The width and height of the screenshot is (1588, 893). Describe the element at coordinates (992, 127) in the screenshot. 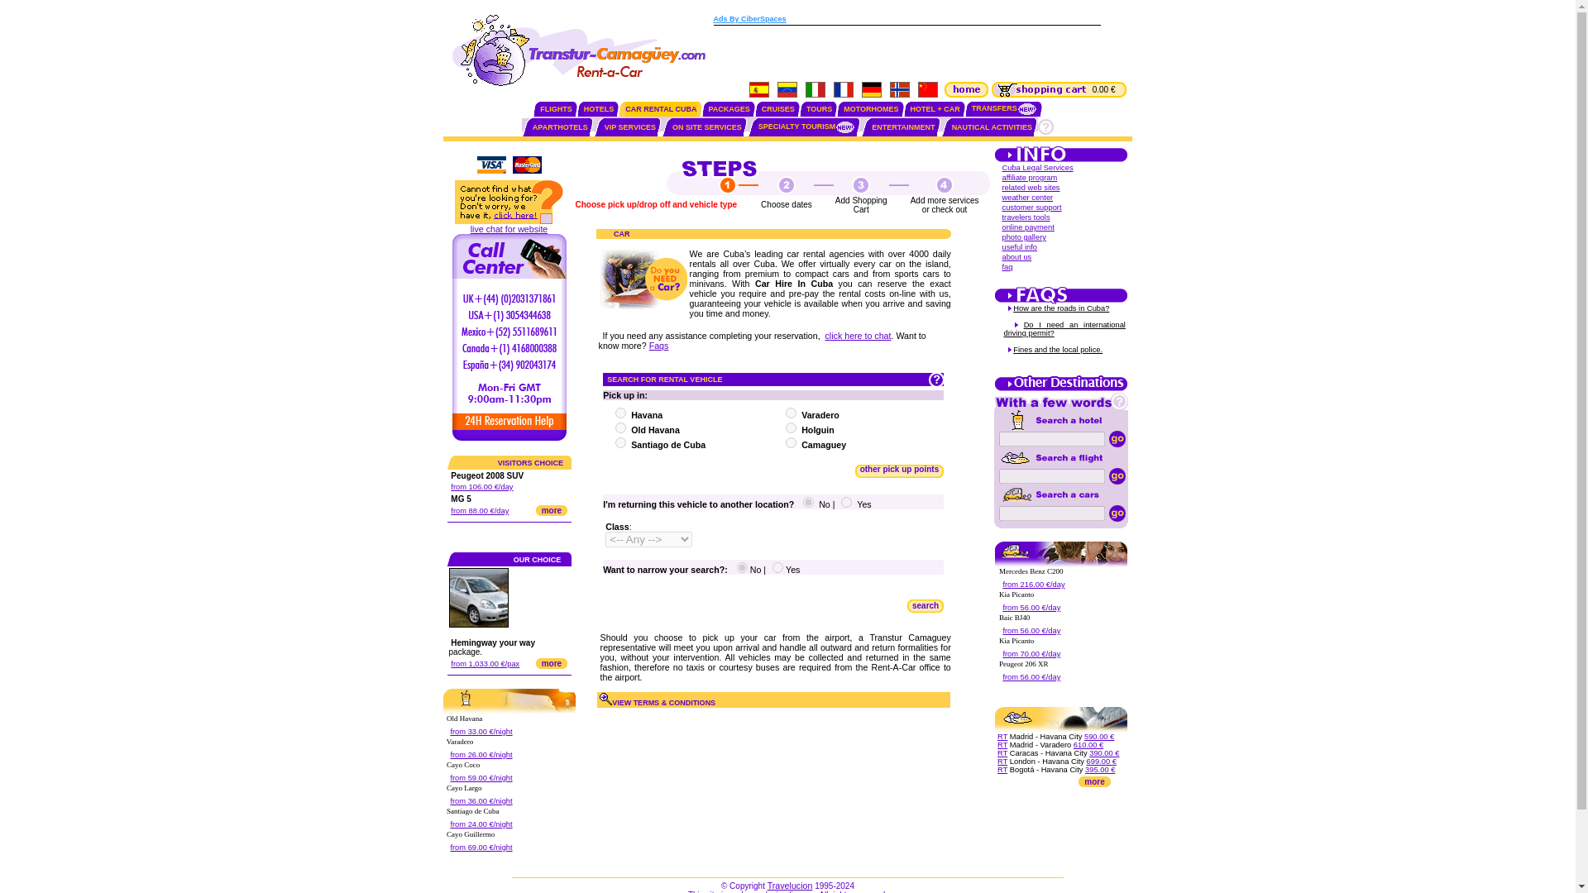

I see `NAUTICAL ACTIVITIES` at that location.